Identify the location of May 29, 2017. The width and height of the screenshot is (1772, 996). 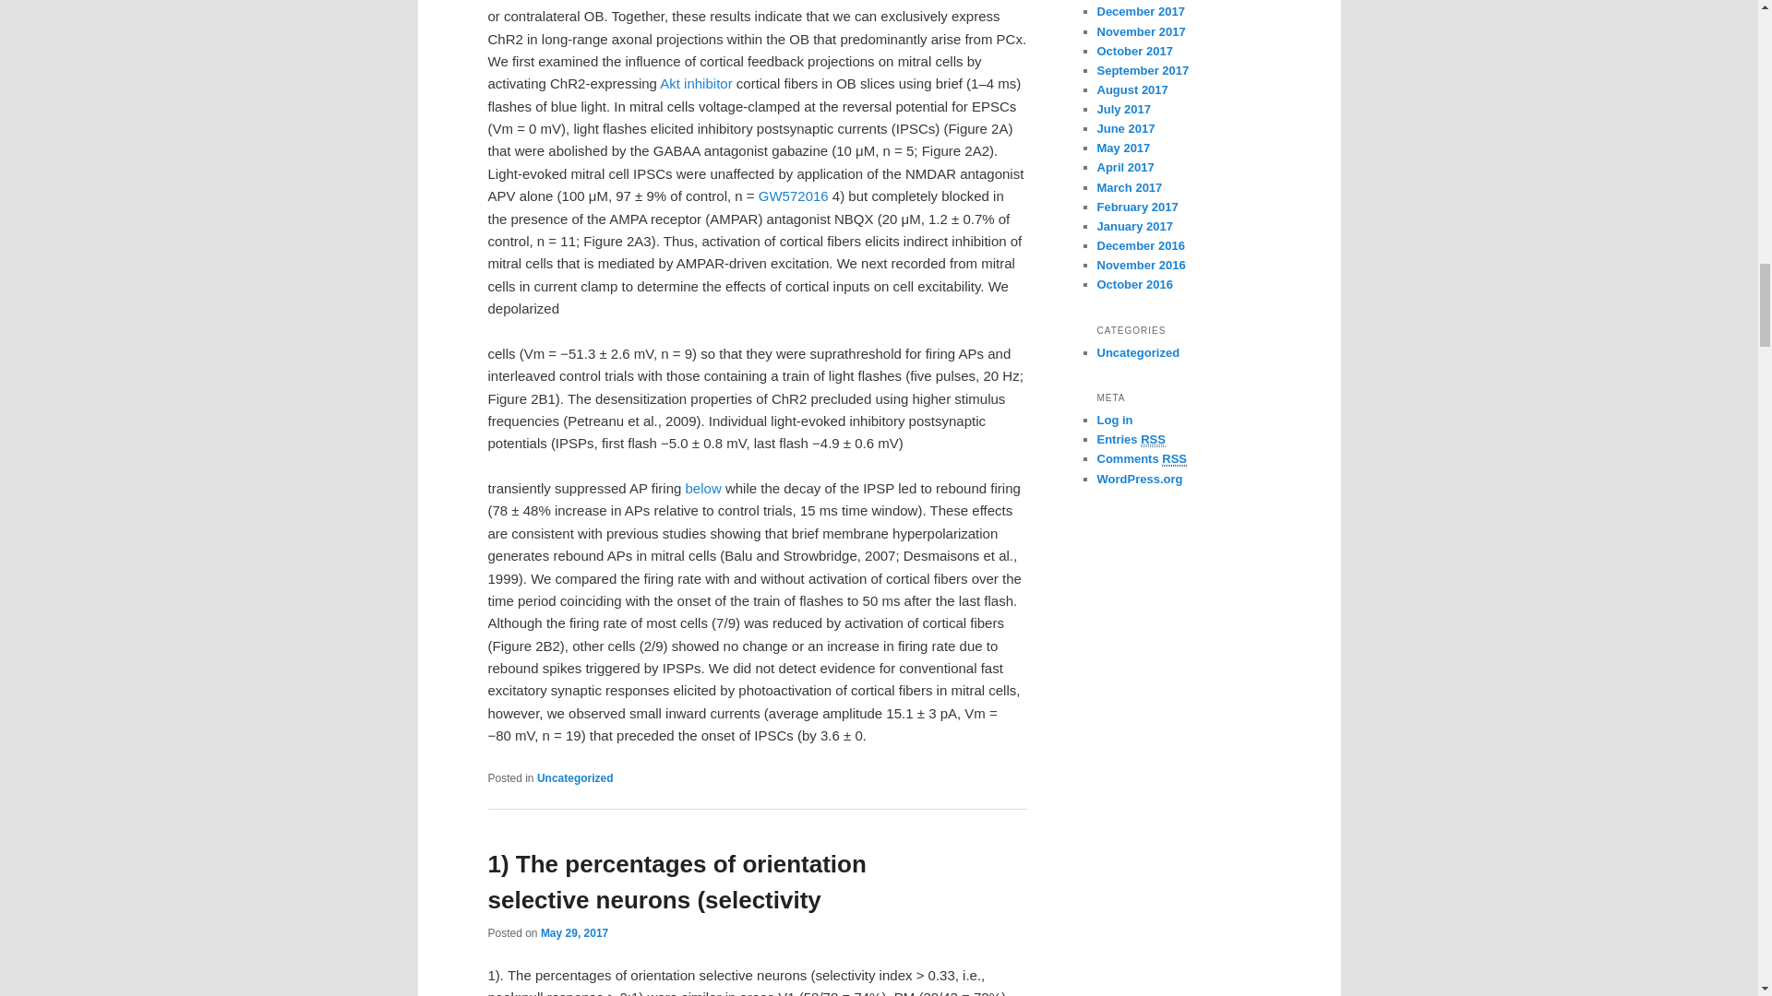
(574, 933).